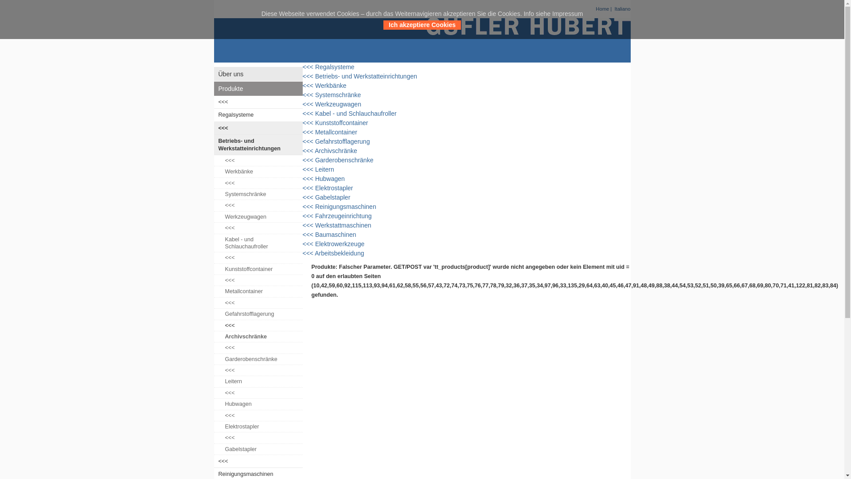 This screenshot has width=851, height=479. Describe the element at coordinates (308, 123) in the screenshot. I see `<<<` at that location.